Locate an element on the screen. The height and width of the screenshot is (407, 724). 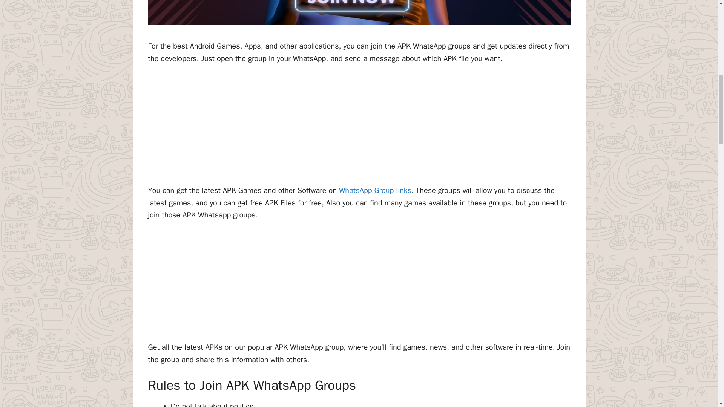
WhatsApp Group links is located at coordinates (375, 190).